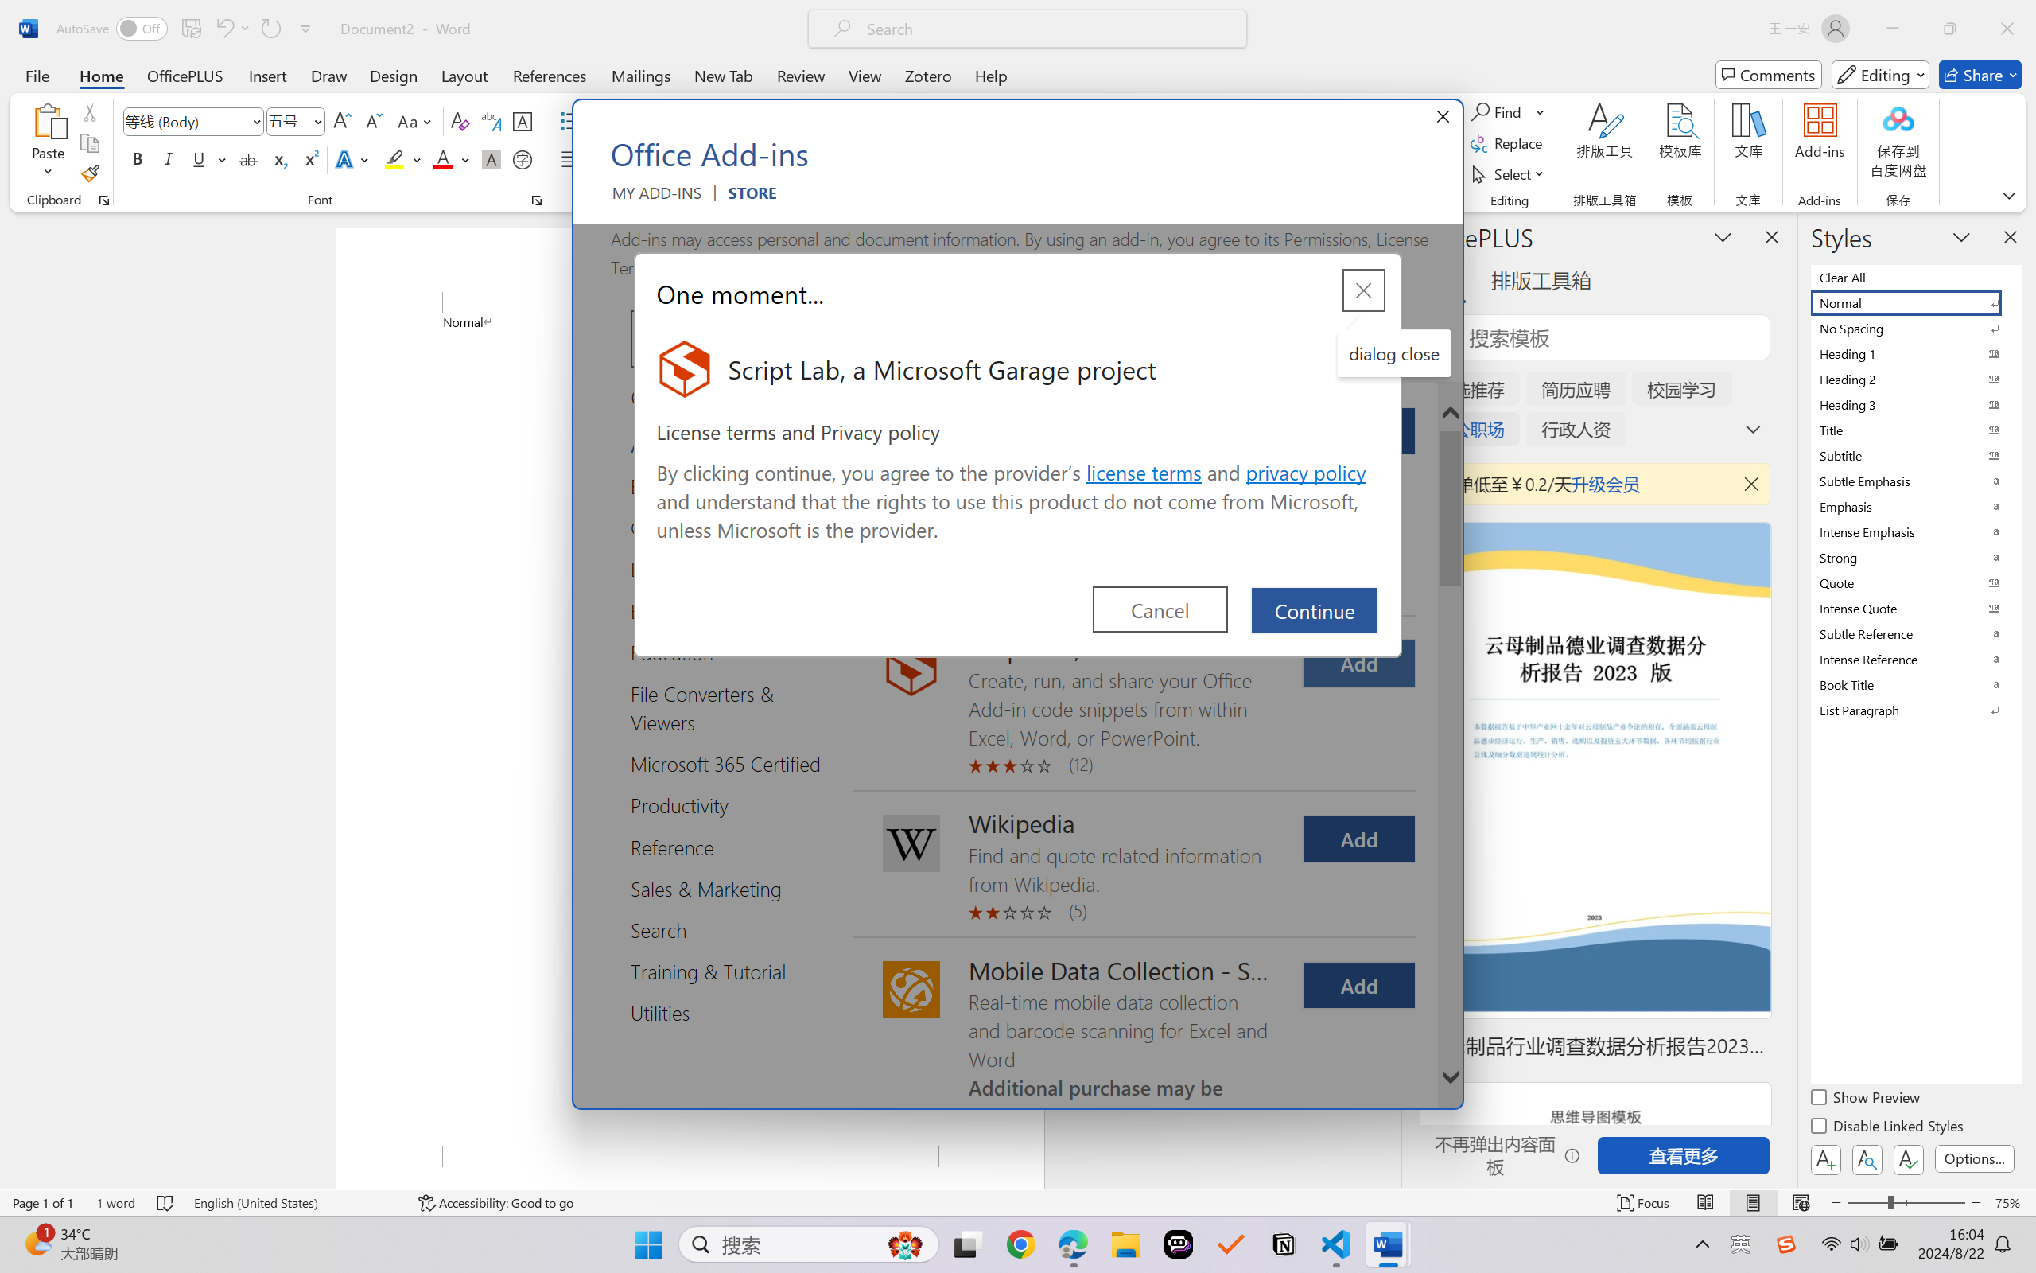  I want to click on Office Clipboard..., so click(103, 200).